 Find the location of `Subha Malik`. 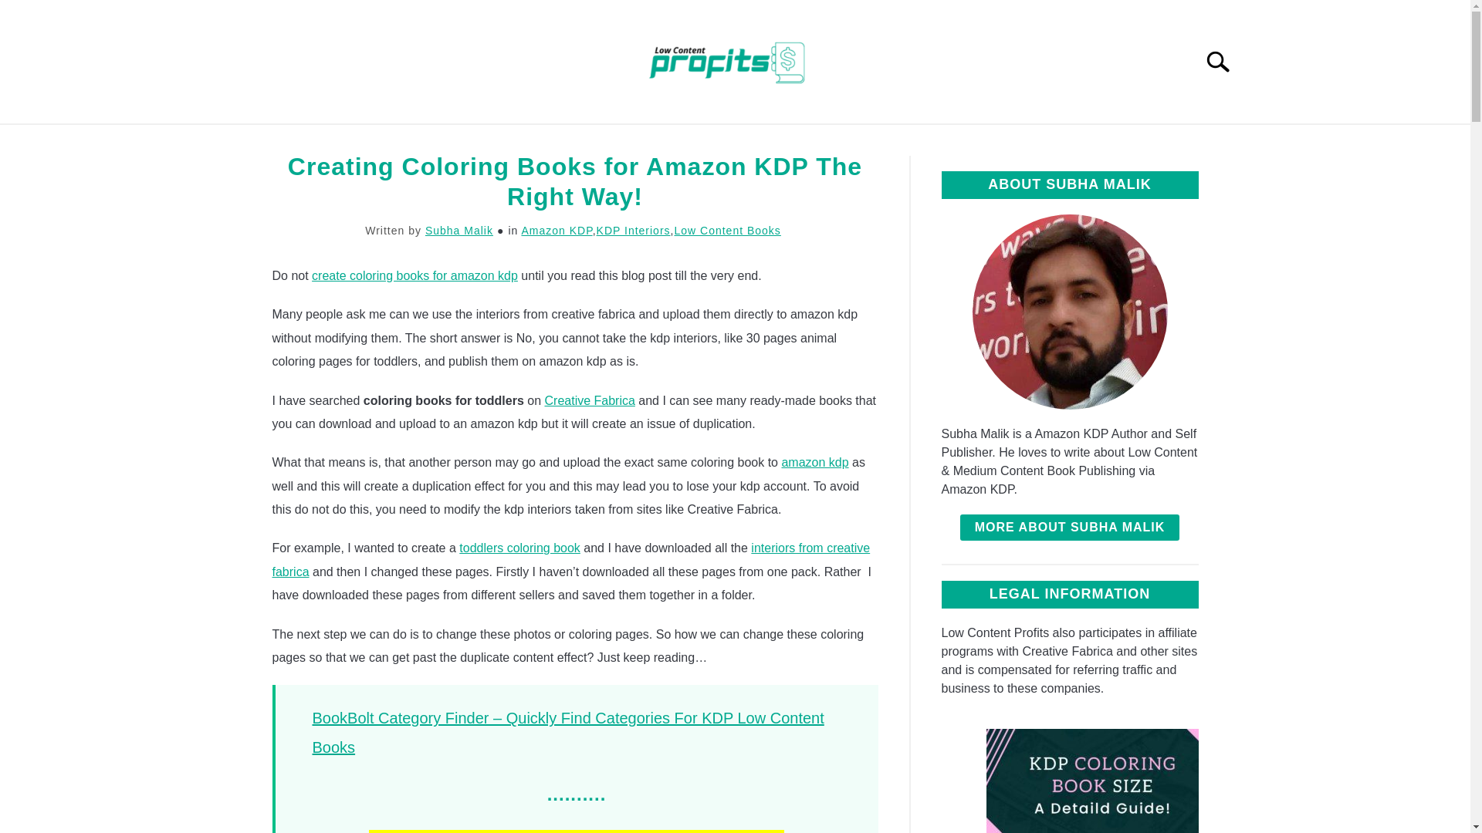

Subha Malik is located at coordinates (459, 230).